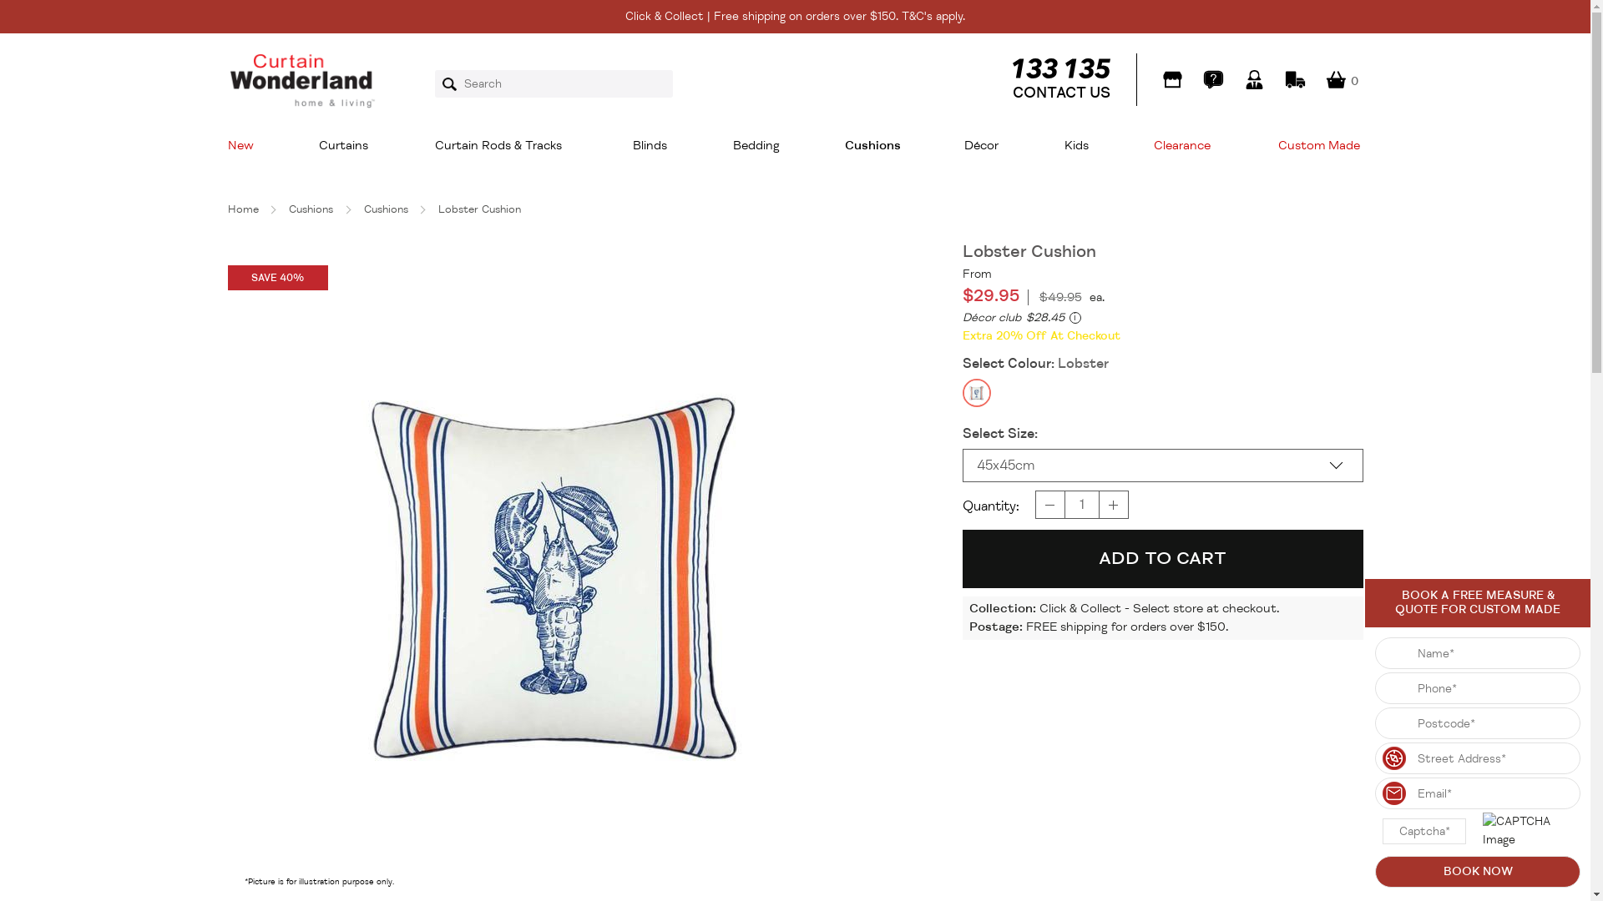 This screenshot has height=901, width=1603. What do you see at coordinates (1060, 80) in the screenshot?
I see `CONTACT US` at bounding box center [1060, 80].